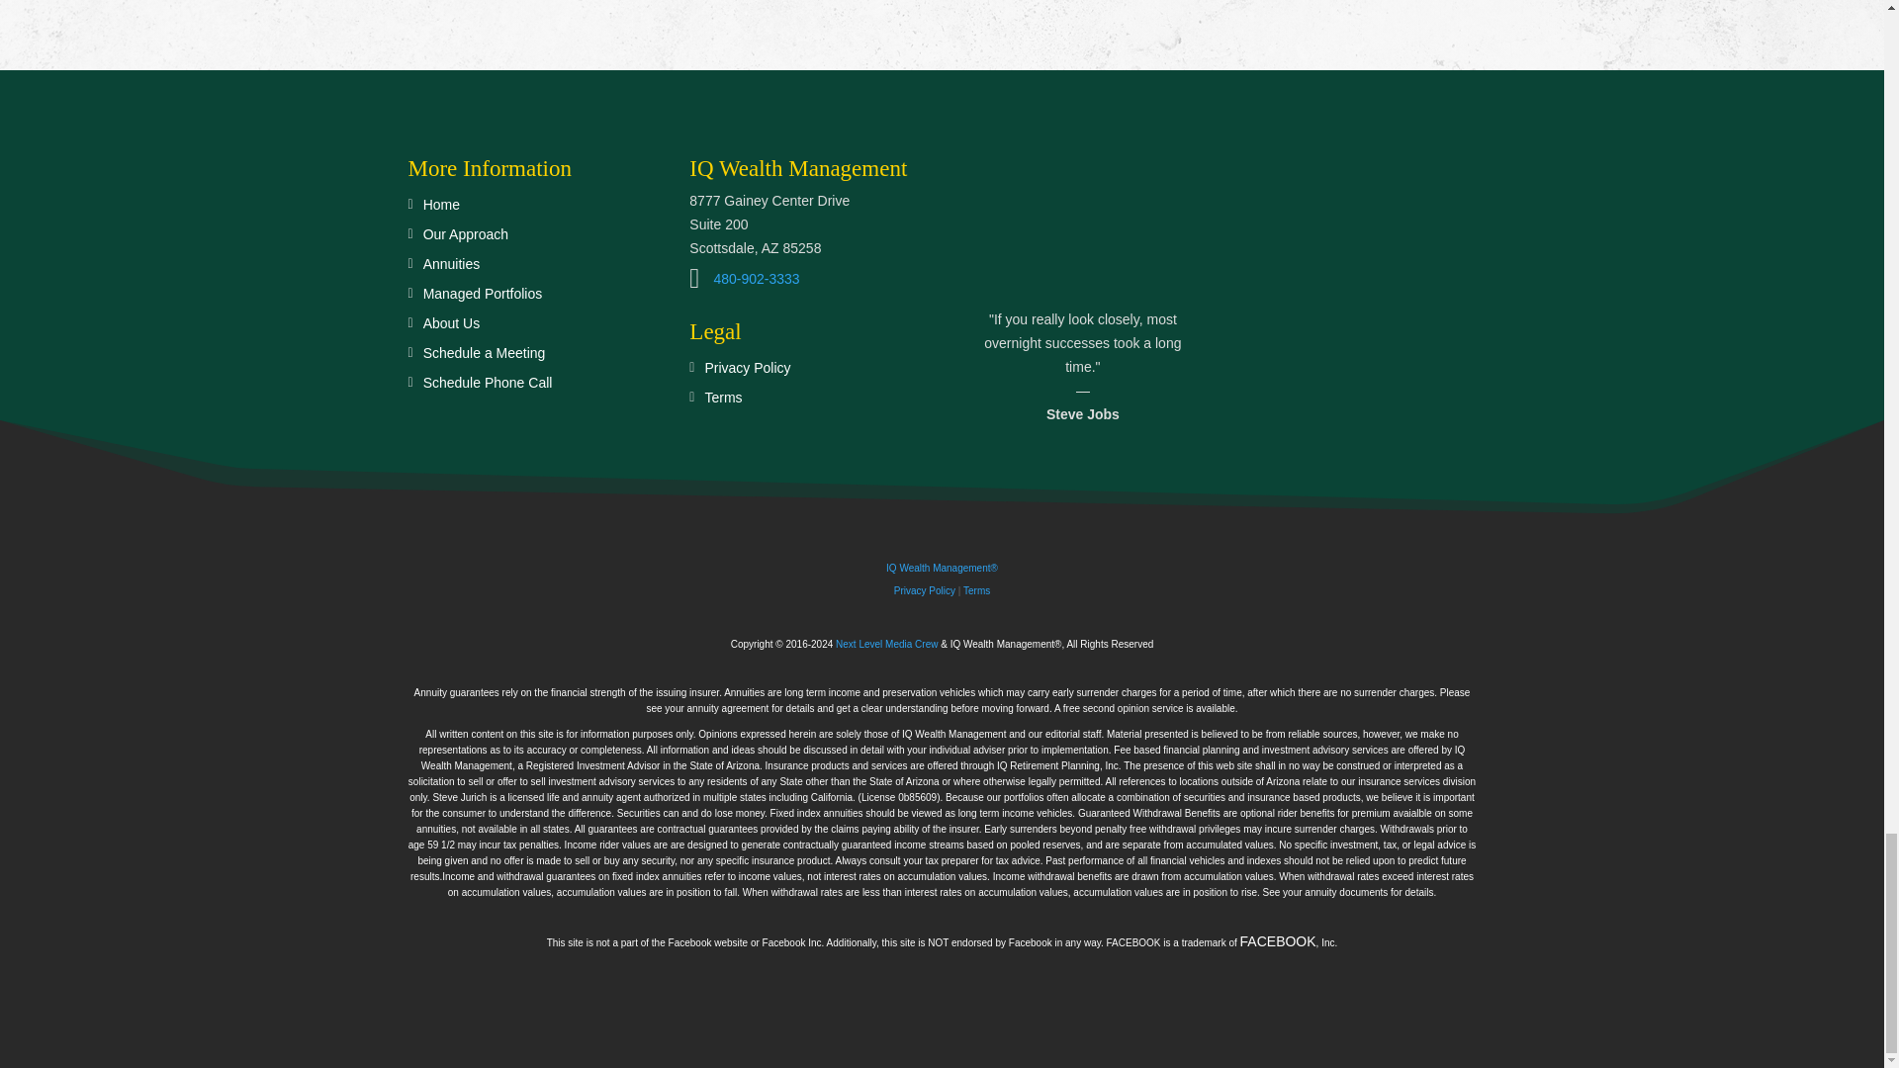 The image size is (1899, 1068). What do you see at coordinates (461, 237) in the screenshot?
I see `Our Approach` at bounding box center [461, 237].